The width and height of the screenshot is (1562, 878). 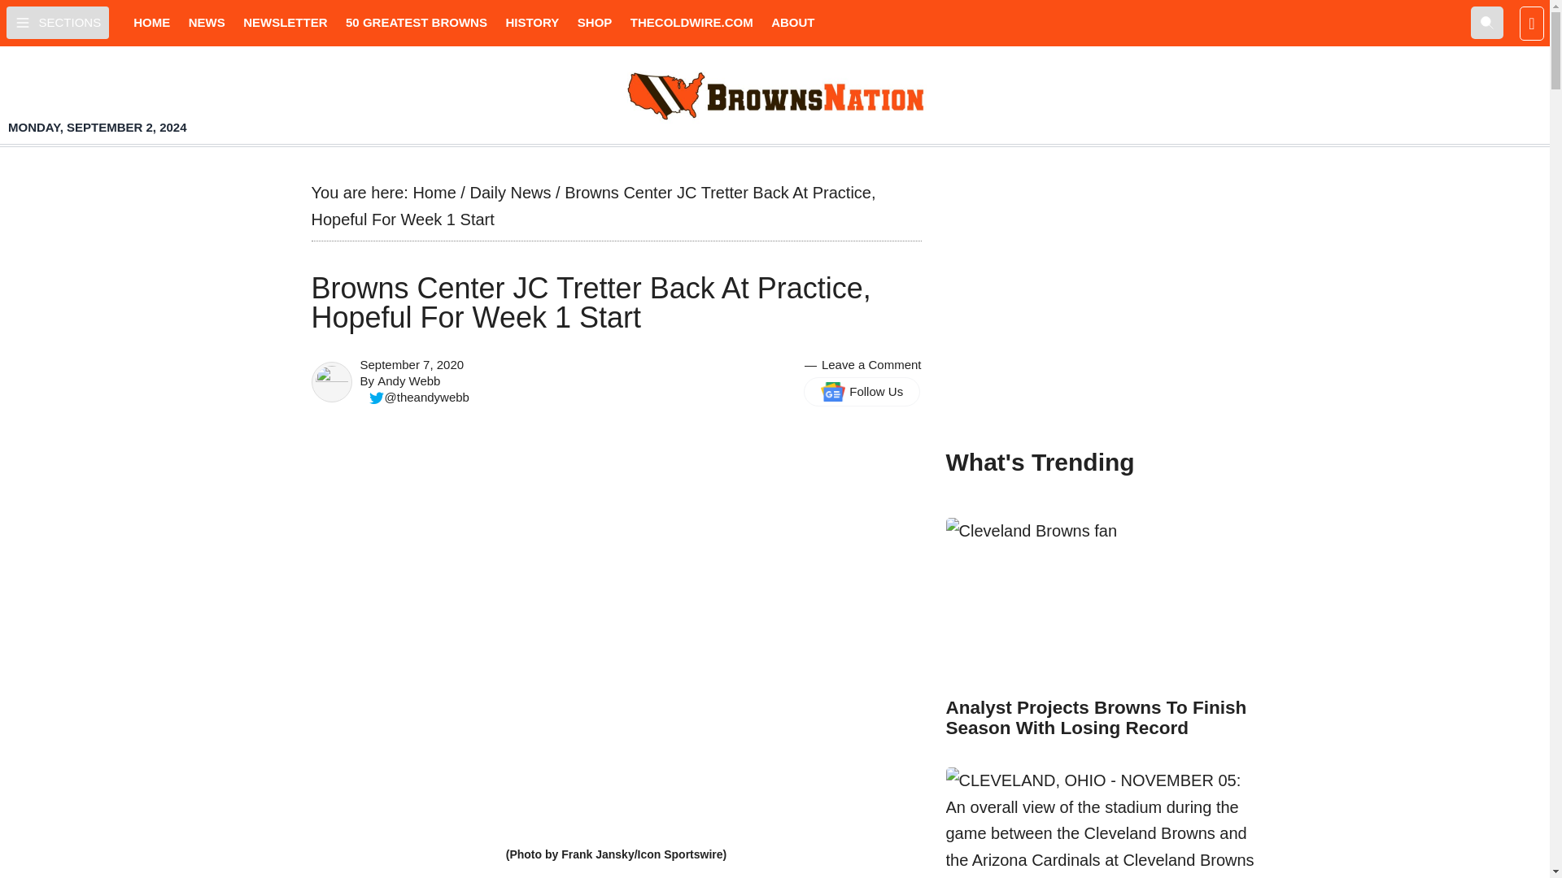 What do you see at coordinates (417, 23) in the screenshot?
I see `50 GREATEST BROWNS` at bounding box center [417, 23].